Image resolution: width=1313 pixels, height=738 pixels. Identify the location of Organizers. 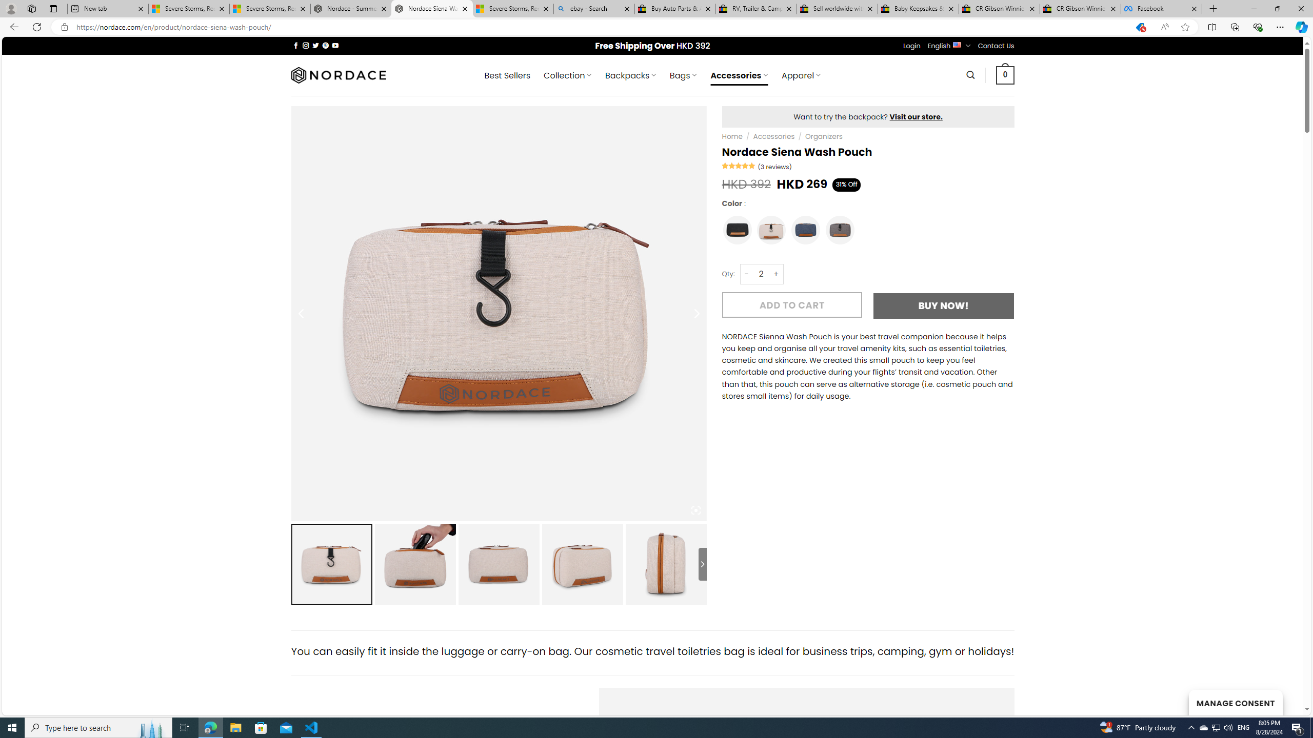
(824, 136).